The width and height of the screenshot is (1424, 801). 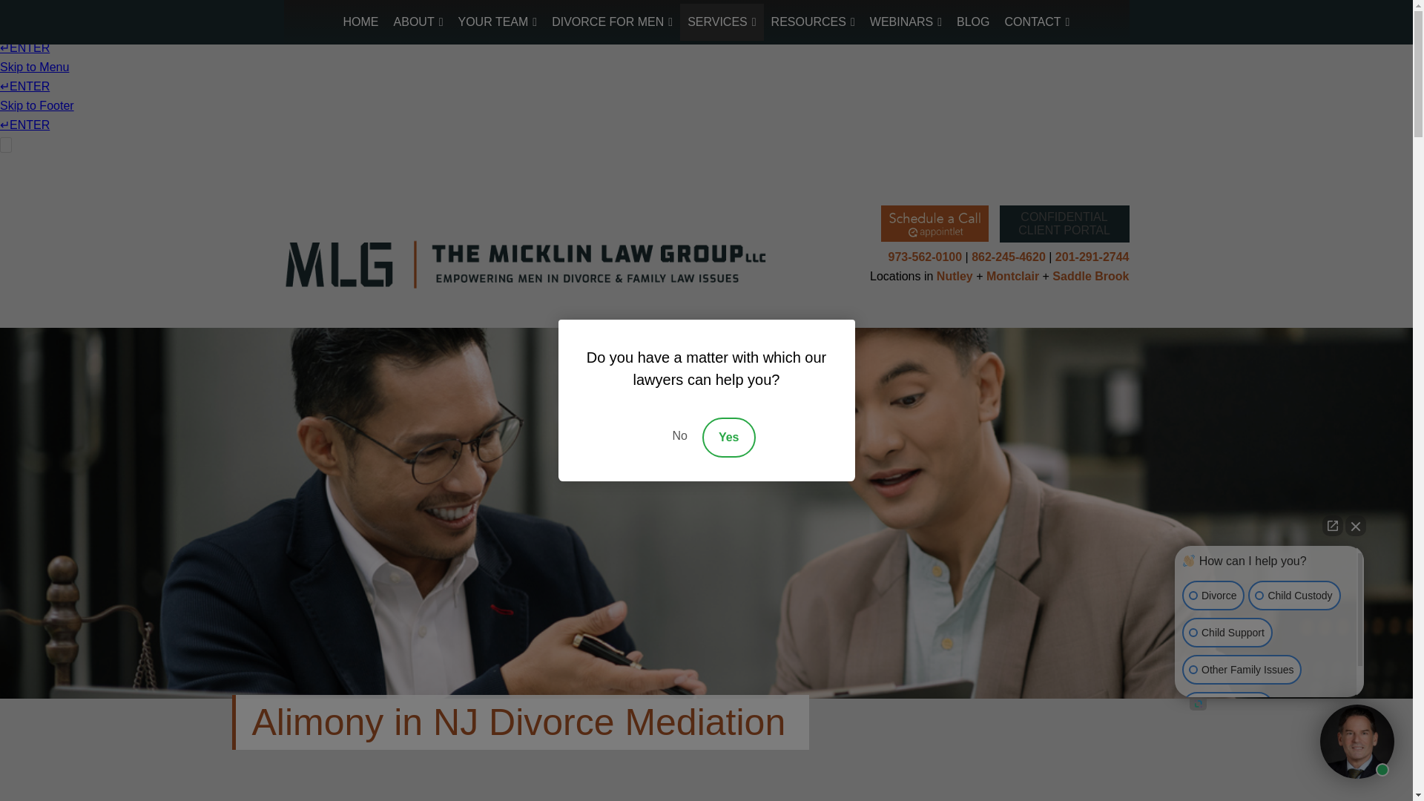 I want to click on ABOUT, so click(x=418, y=22).